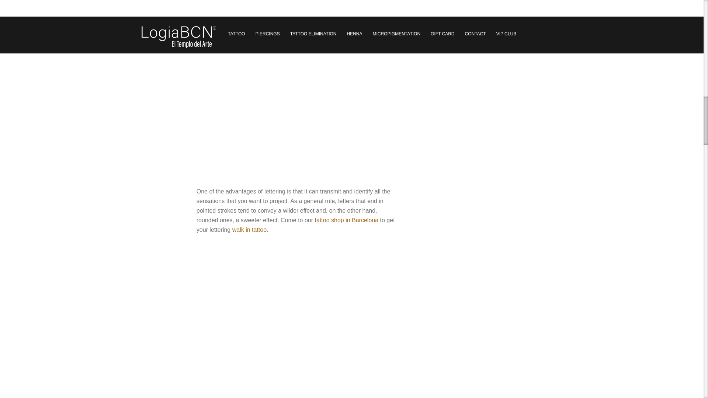 This screenshot has width=708, height=398. Describe the element at coordinates (298, 320) in the screenshot. I see `tatuaje lettering` at that location.